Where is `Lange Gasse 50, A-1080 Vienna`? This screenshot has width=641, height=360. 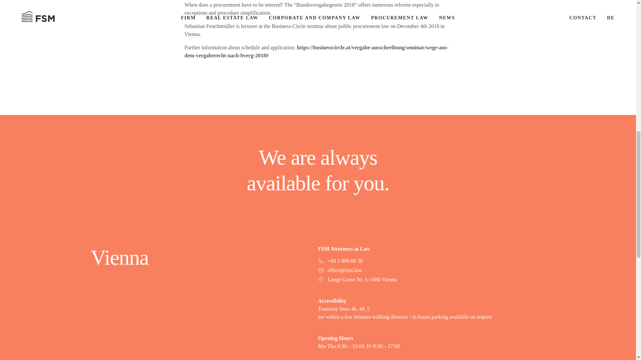
Lange Gasse 50, A-1080 Vienna is located at coordinates (431, 280).